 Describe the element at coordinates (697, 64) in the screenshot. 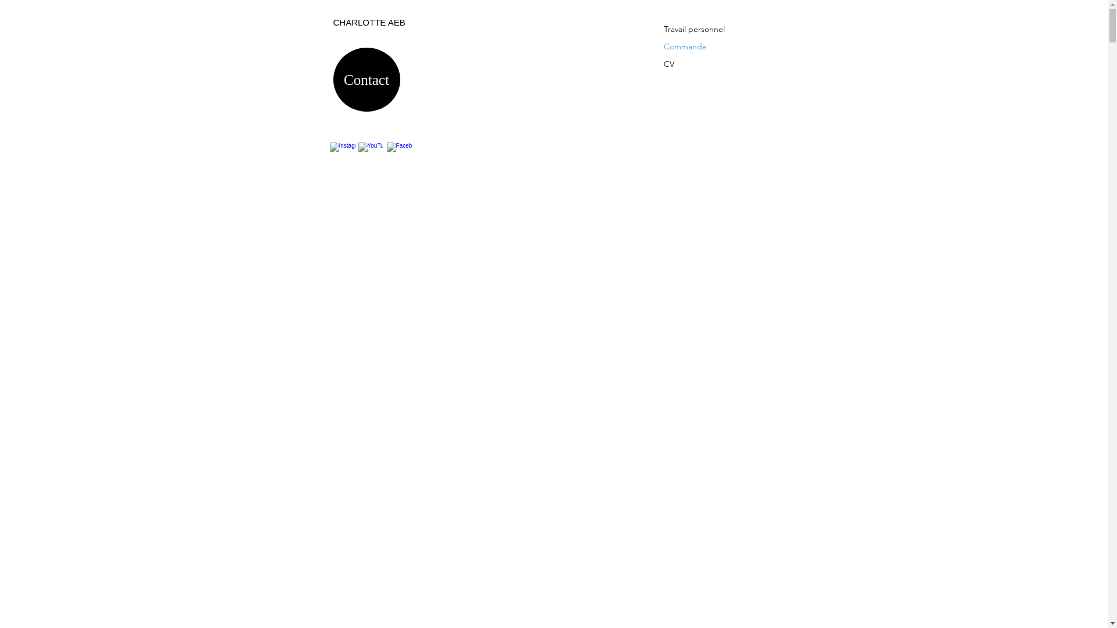

I see `CV` at that location.